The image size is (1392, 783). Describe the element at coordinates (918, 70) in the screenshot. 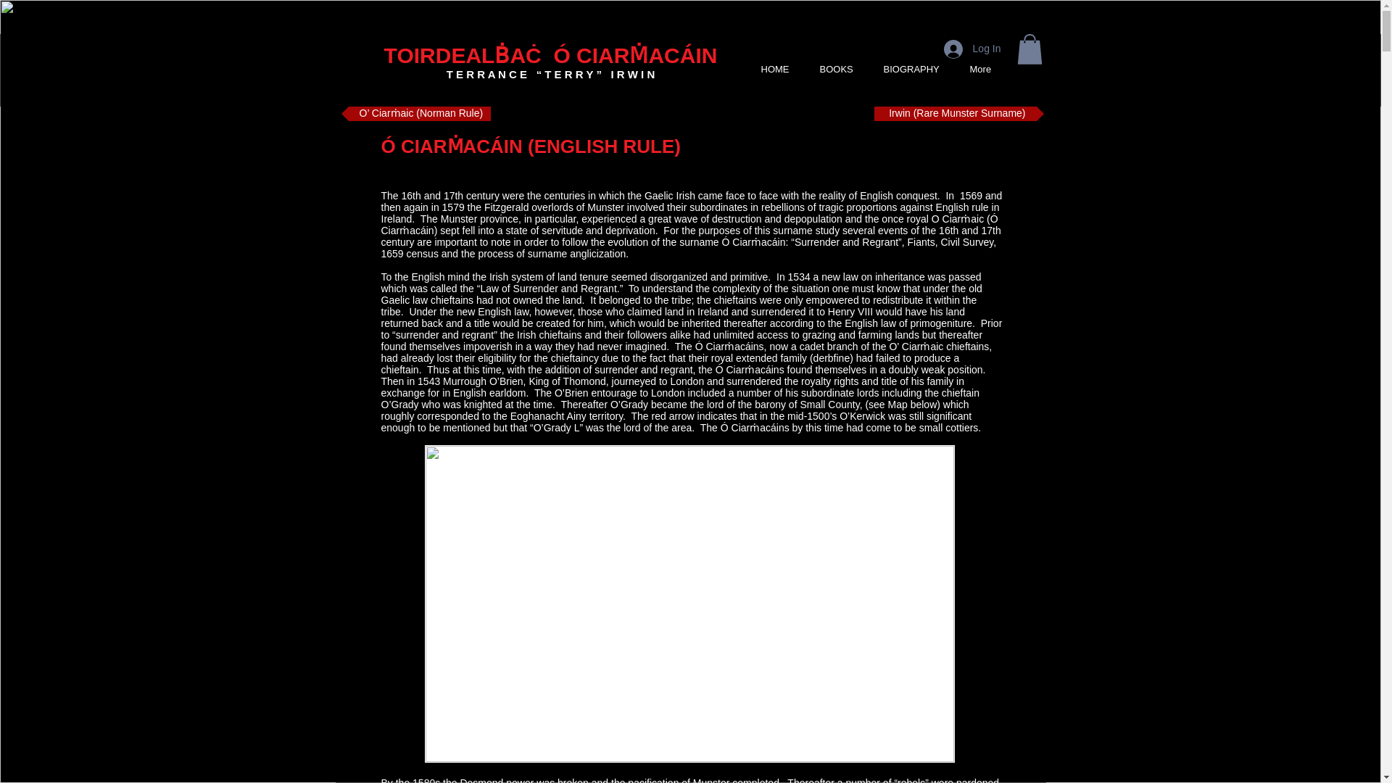

I see `BIOGRAPHY` at that location.